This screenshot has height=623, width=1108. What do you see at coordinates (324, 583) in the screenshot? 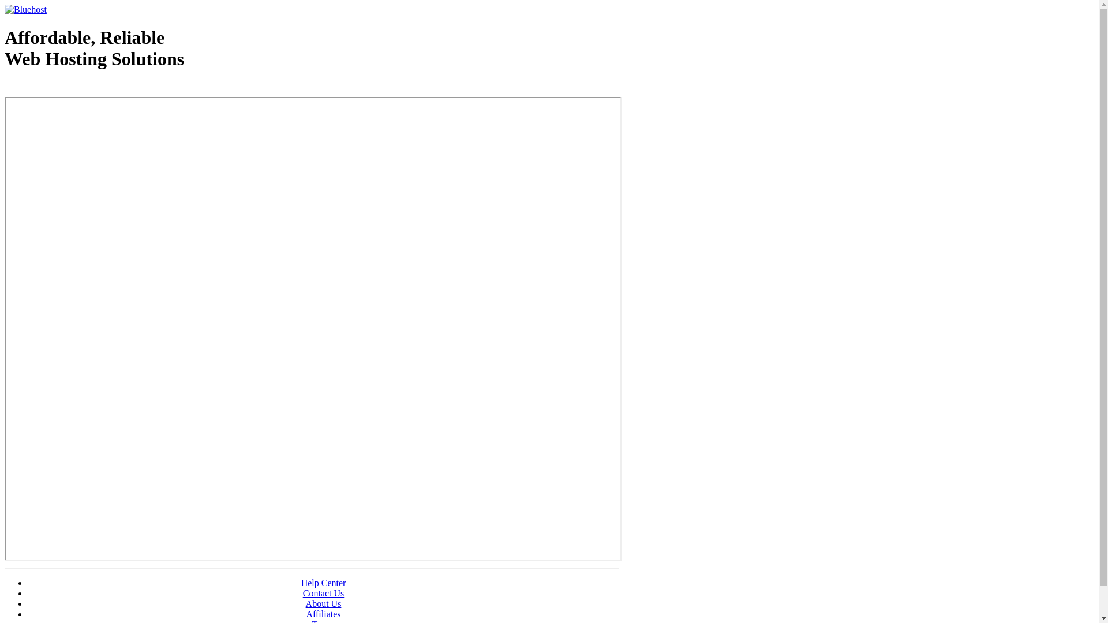
I see `Help Center` at bounding box center [324, 583].